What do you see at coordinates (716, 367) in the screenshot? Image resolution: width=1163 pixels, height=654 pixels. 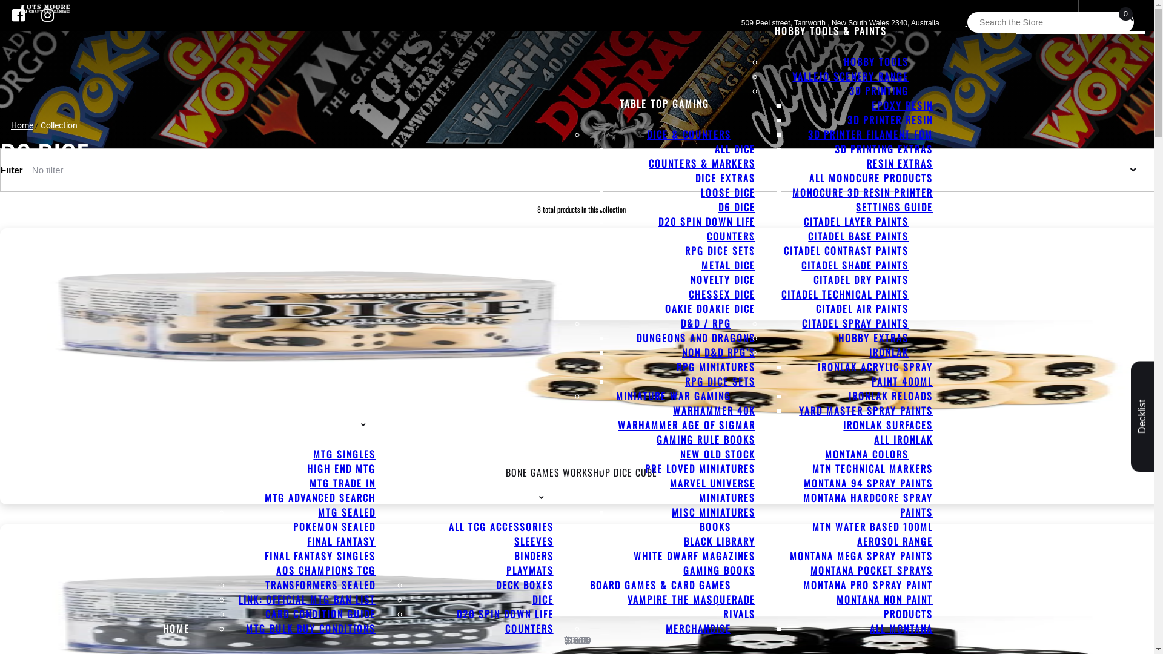 I see `RPG MINIATURES` at bounding box center [716, 367].